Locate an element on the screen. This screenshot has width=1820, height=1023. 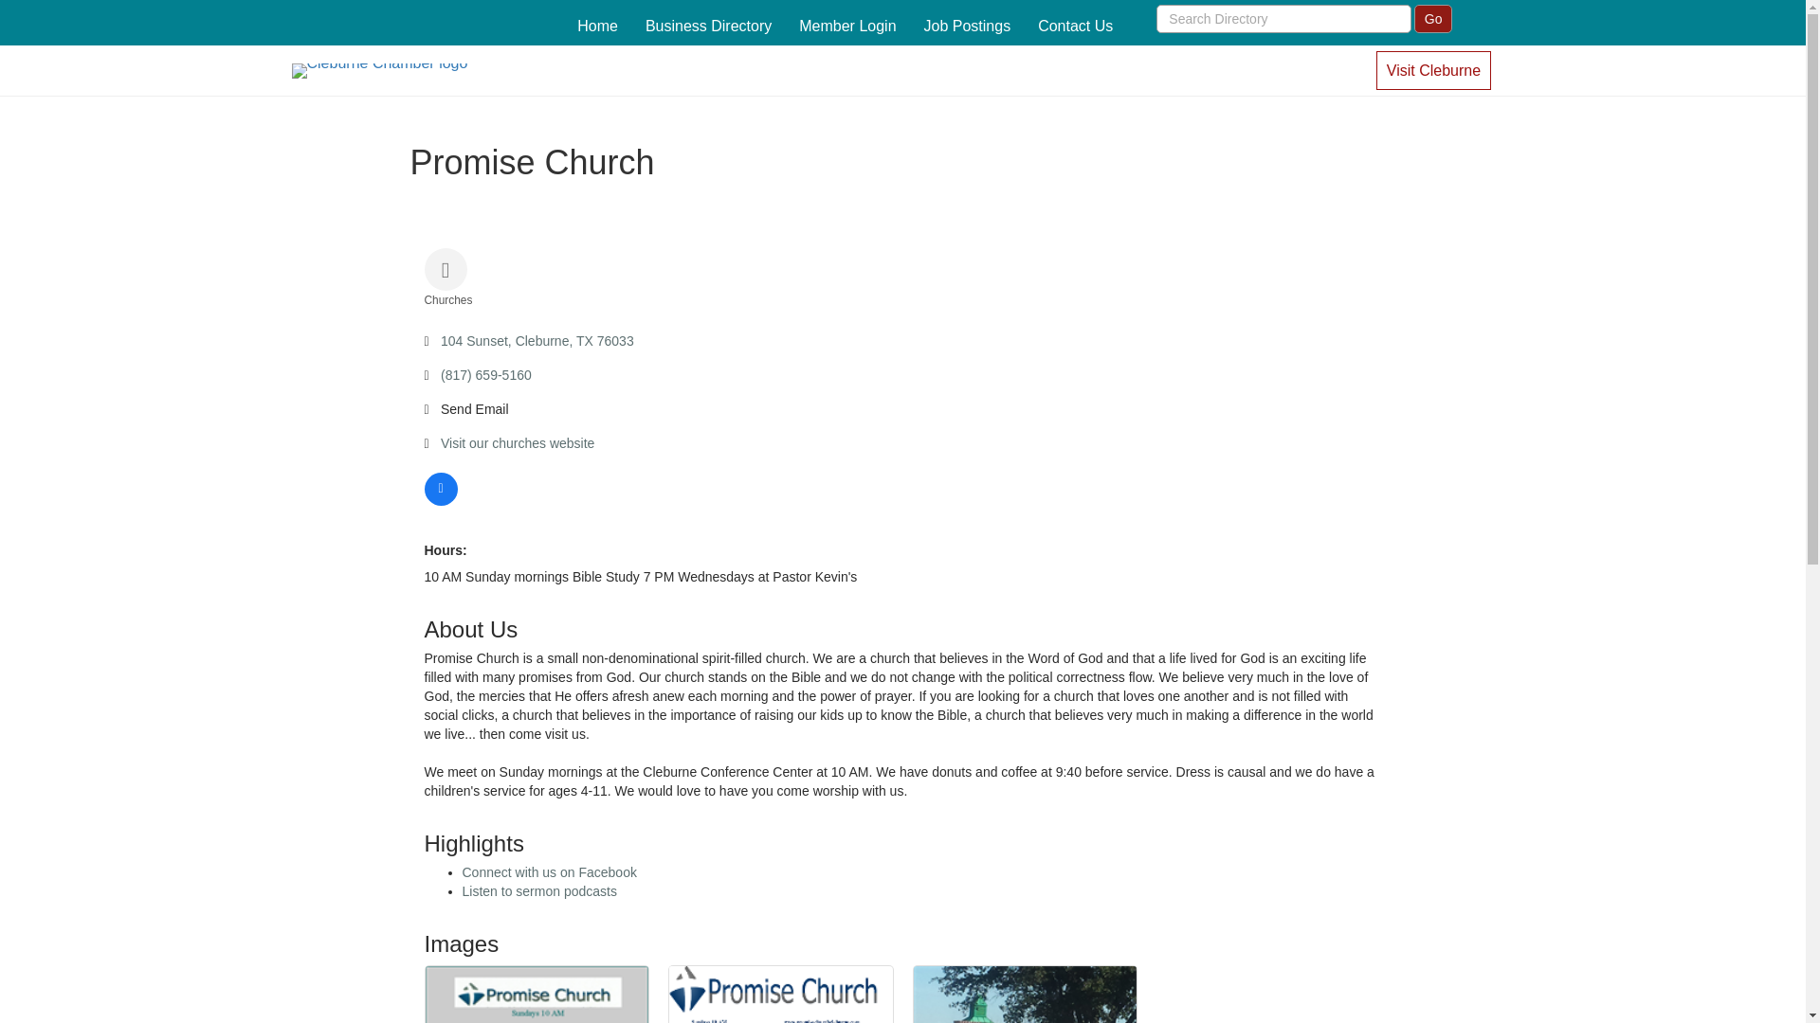
Business Directory is located at coordinates (707, 27).